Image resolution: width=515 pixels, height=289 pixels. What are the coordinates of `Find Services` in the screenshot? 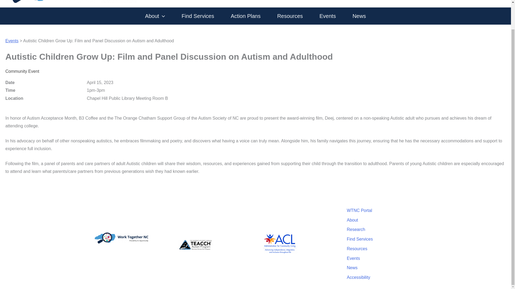 It's located at (197, 16).